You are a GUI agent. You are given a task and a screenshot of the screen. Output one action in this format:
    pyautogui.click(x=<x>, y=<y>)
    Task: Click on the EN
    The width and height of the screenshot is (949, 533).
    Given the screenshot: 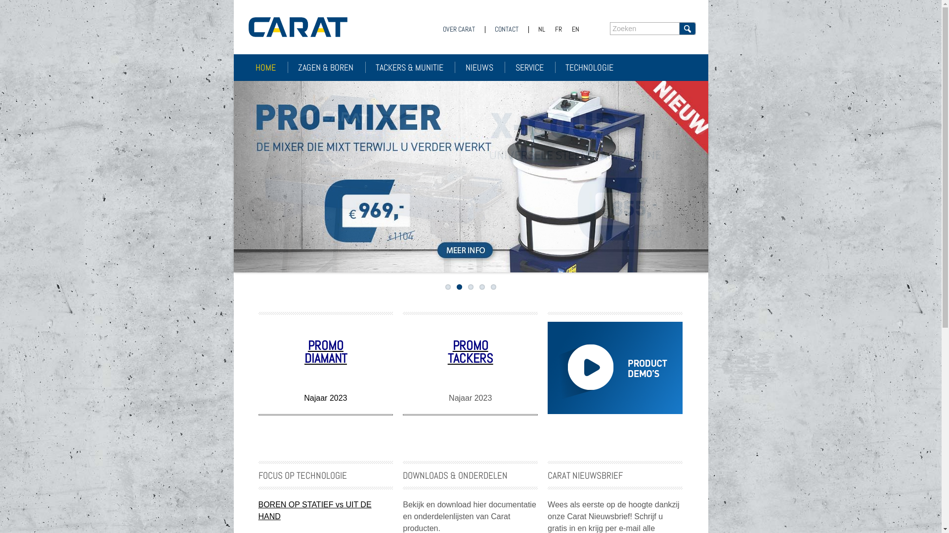 What is the action you would take?
    pyautogui.click(x=575, y=30)
    